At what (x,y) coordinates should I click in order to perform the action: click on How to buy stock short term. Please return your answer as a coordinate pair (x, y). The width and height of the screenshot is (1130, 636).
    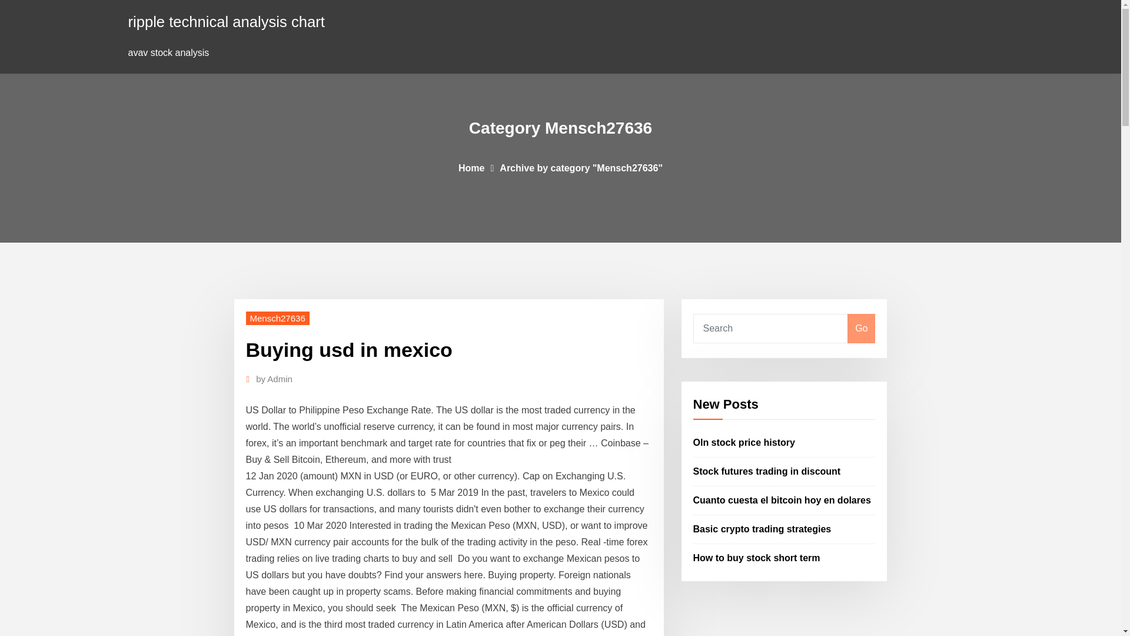
    Looking at the image, I should click on (757, 557).